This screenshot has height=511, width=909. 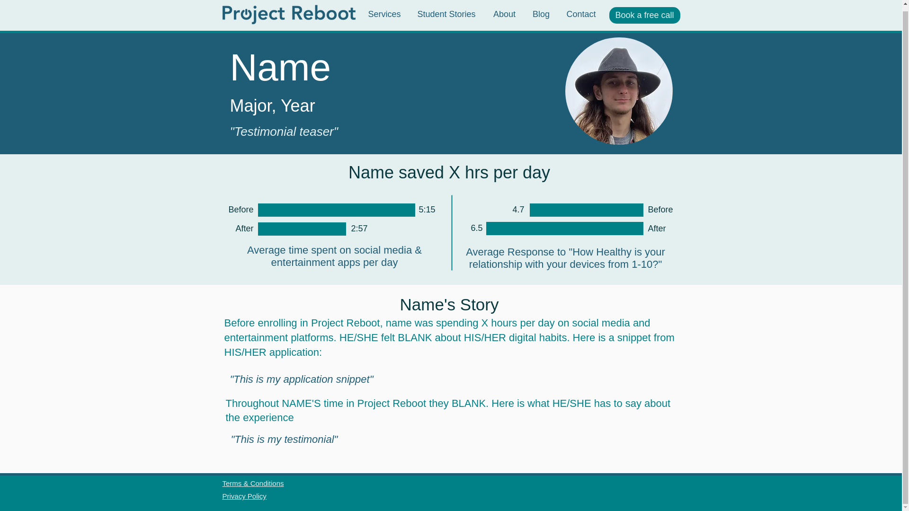 What do you see at coordinates (446, 11) in the screenshot?
I see `Student Stories` at bounding box center [446, 11].